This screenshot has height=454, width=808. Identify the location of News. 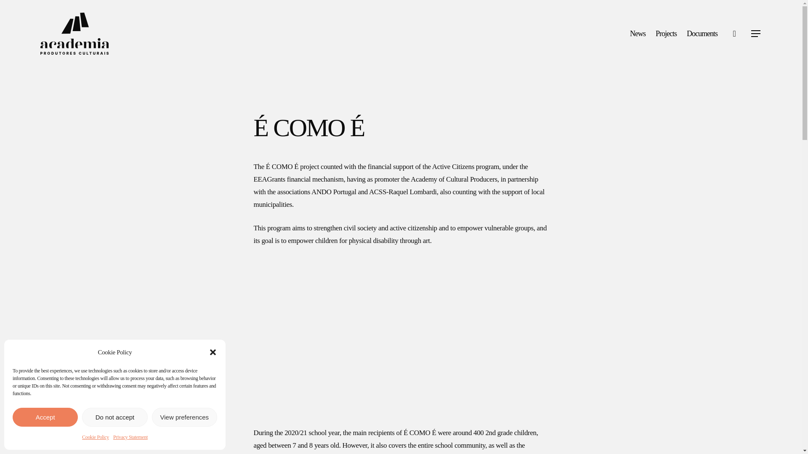
(638, 34).